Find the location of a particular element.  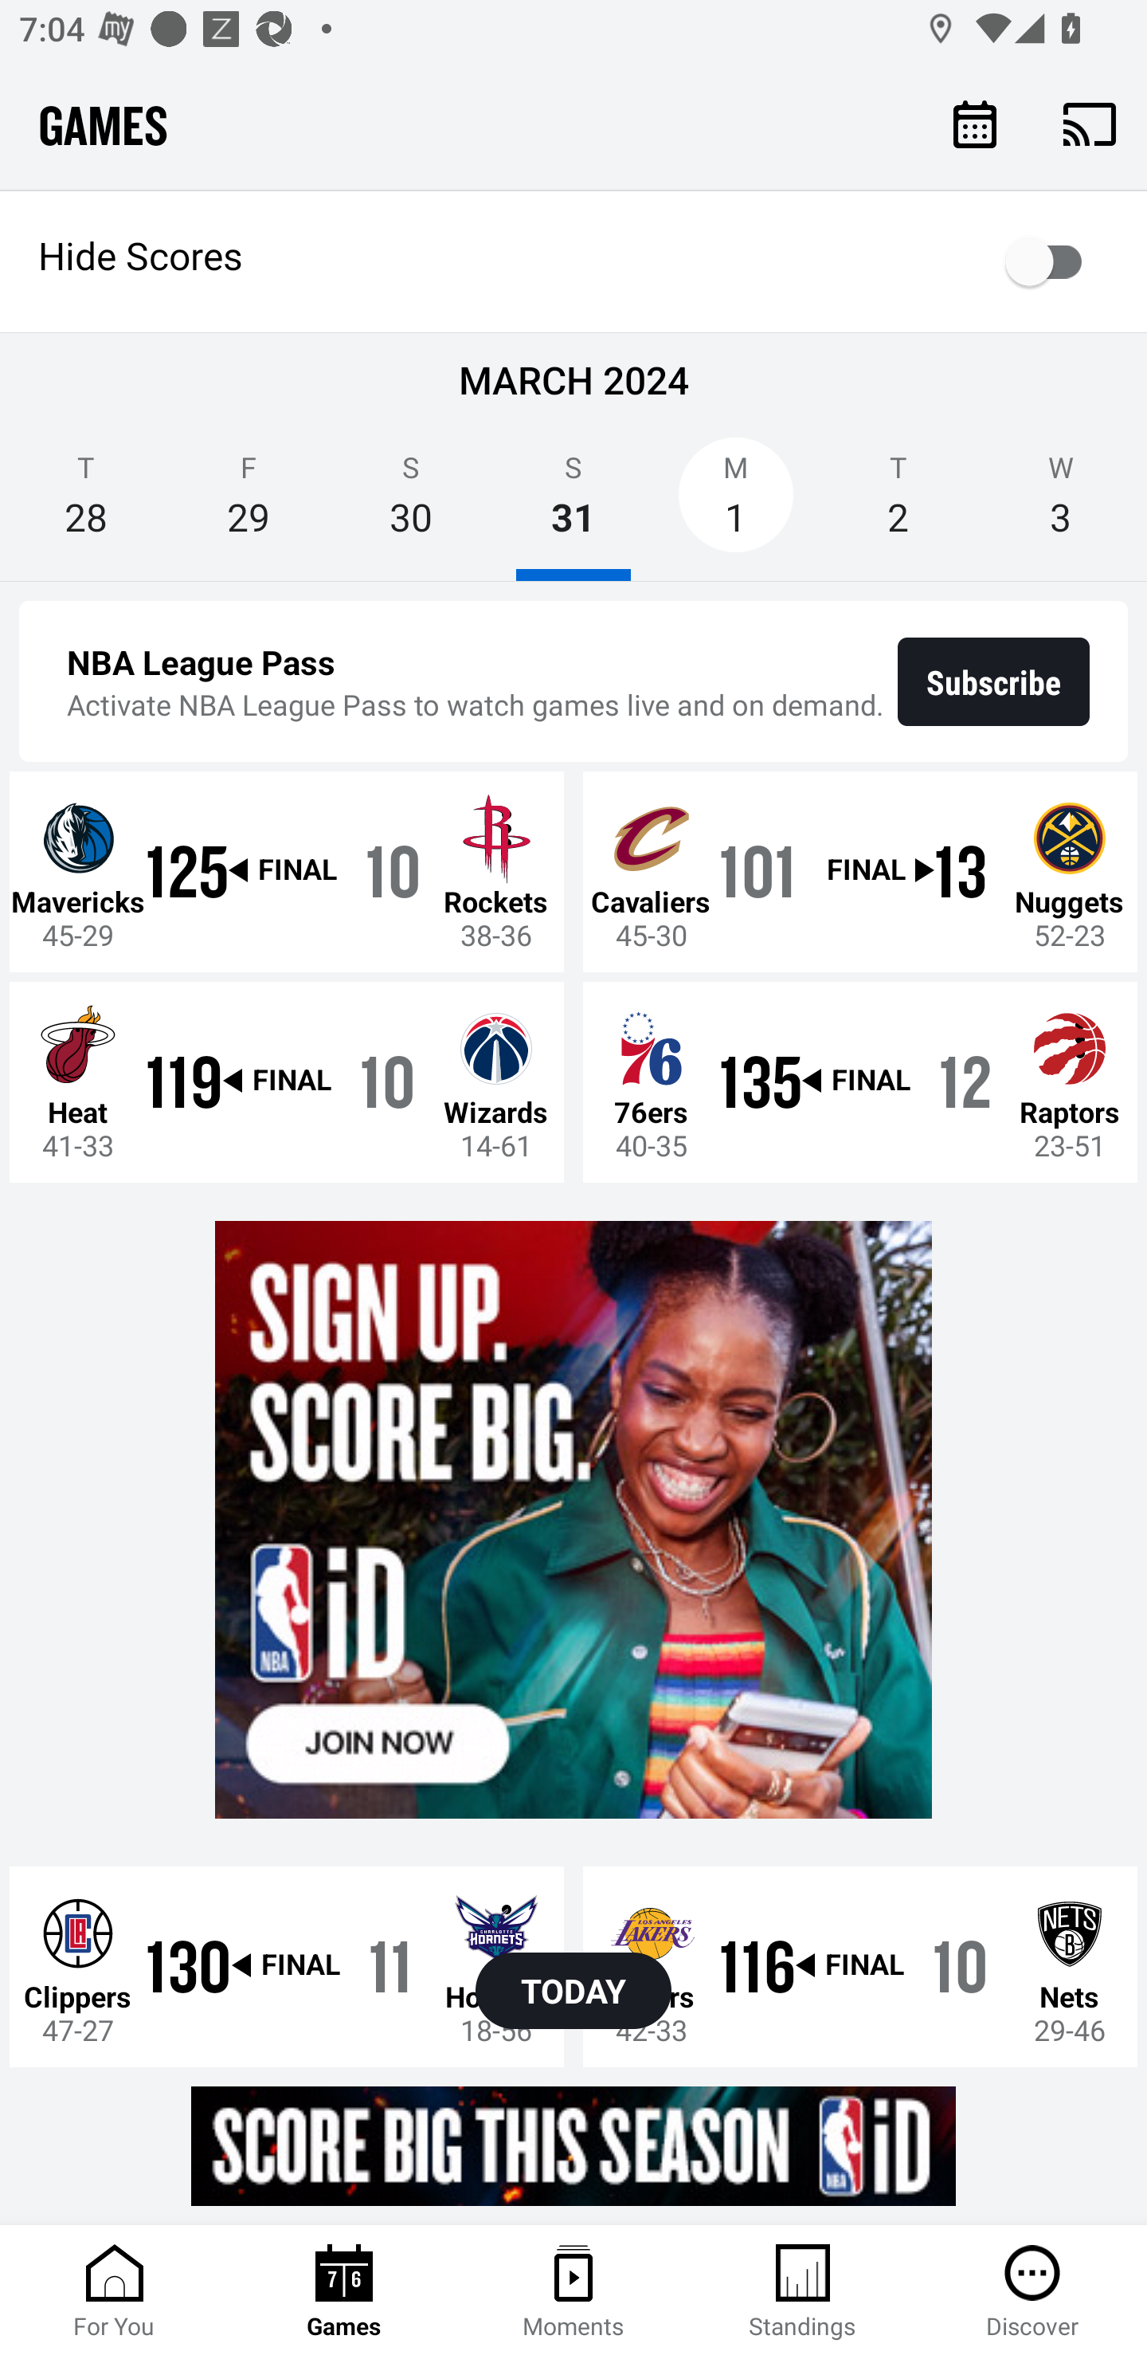

Subscribe is located at coordinates (994, 681).